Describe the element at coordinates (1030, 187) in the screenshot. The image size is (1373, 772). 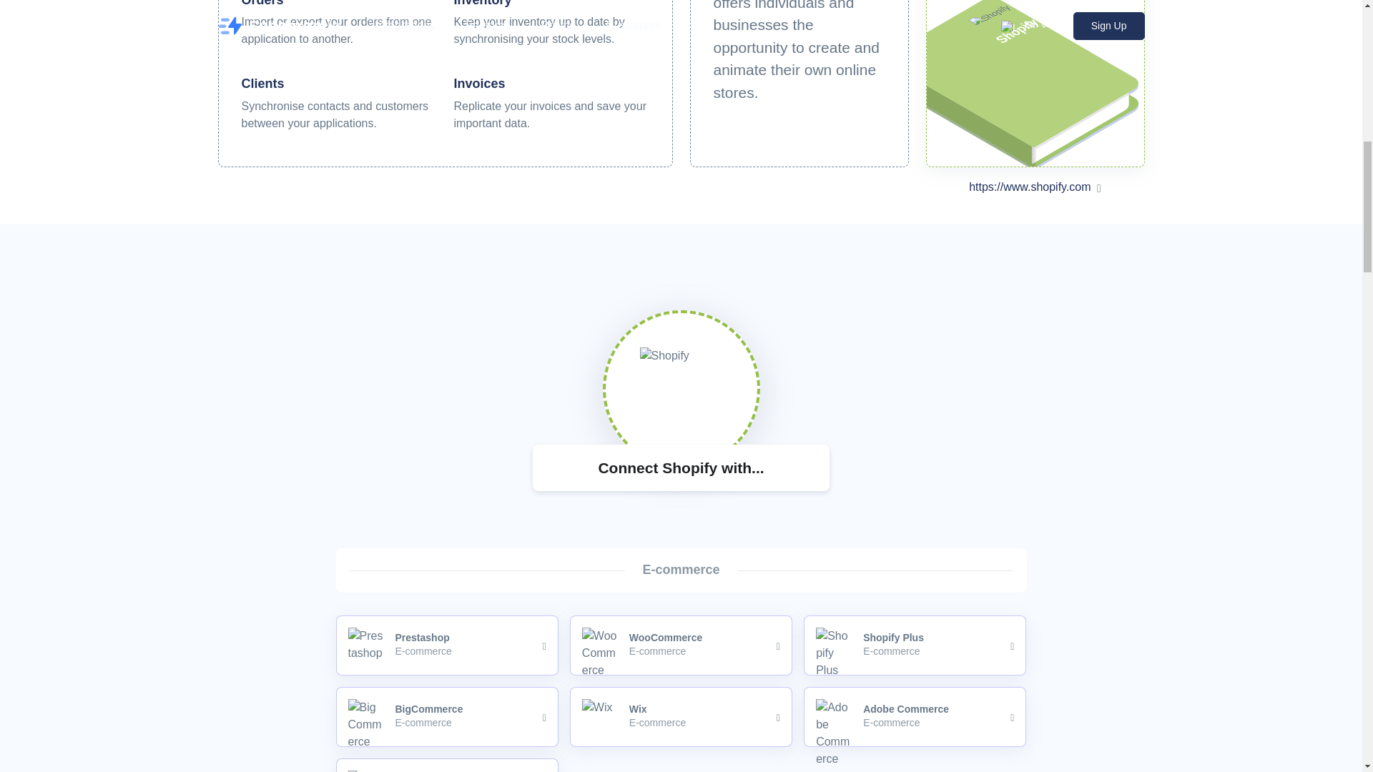
I see `Wix` at that location.